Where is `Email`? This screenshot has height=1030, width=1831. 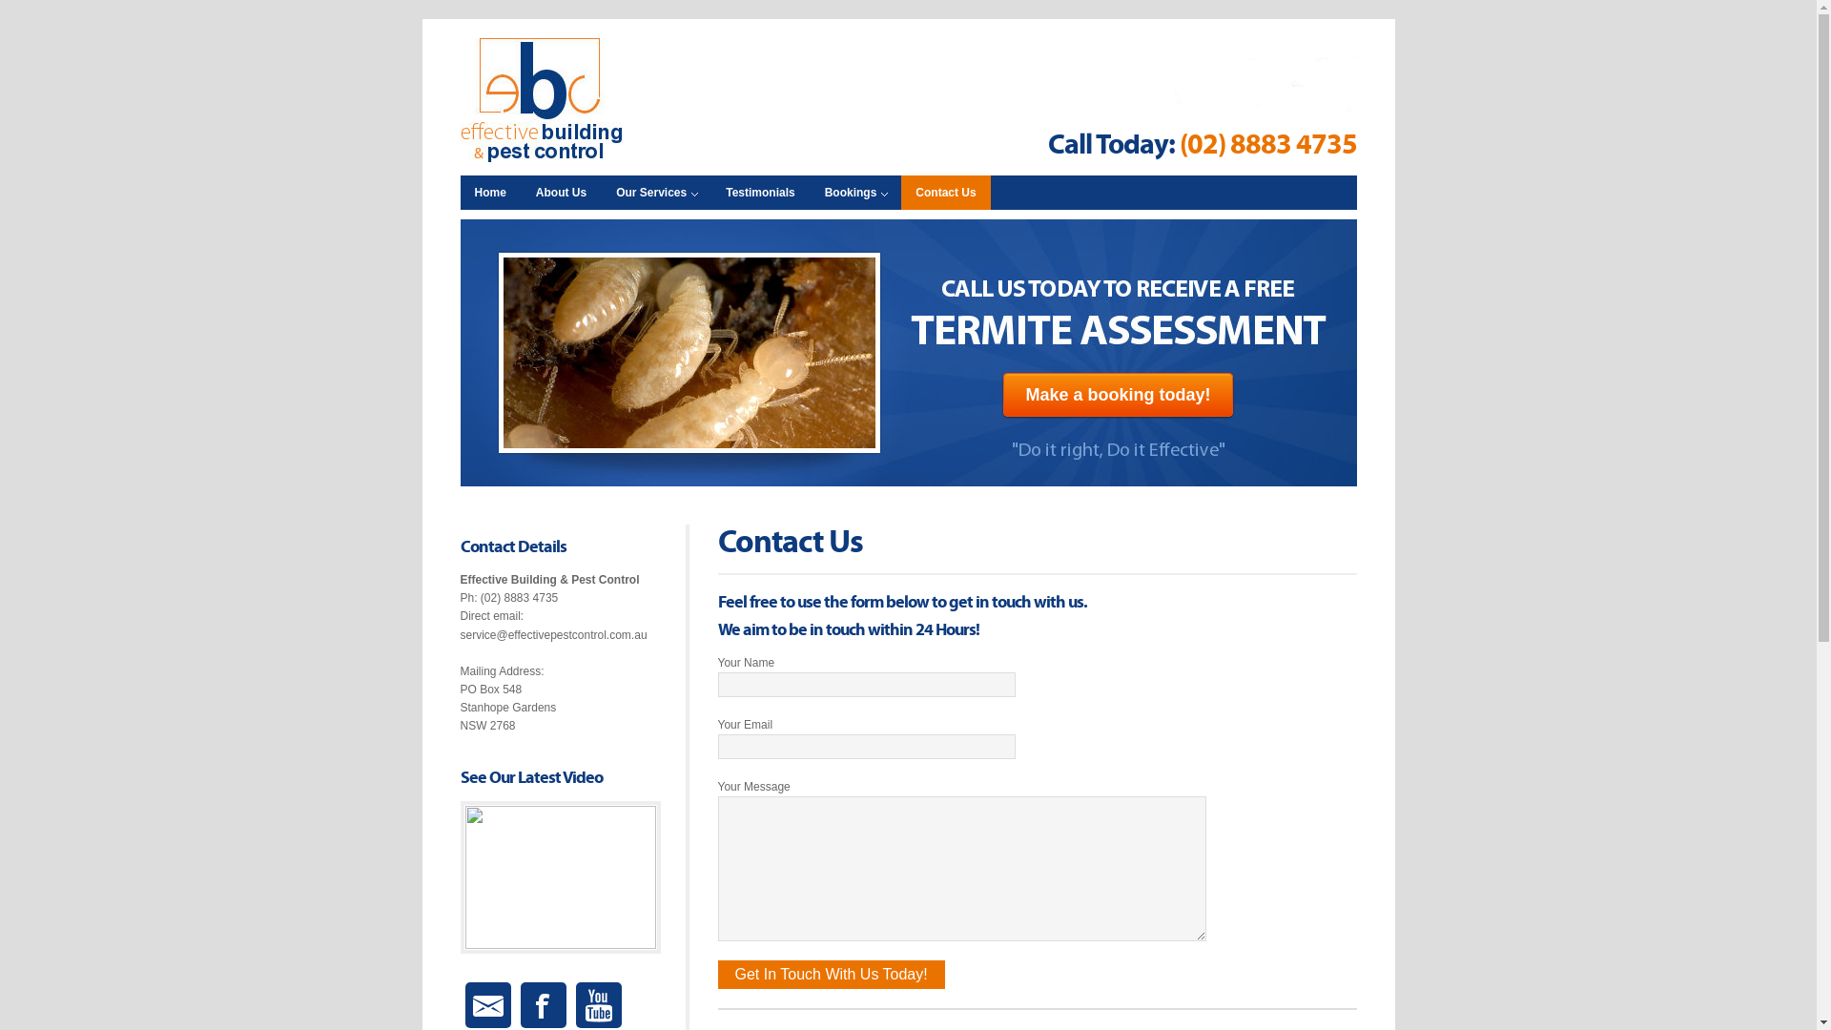 Email is located at coordinates (488, 1005).